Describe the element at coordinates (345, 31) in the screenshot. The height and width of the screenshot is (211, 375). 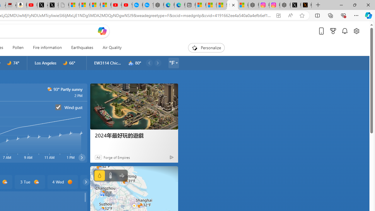
I see `Notifications` at that location.